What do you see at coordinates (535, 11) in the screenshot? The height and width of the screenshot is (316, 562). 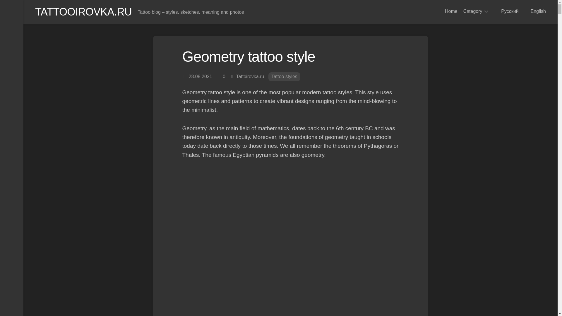 I see `English` at bounding box center [535, 11].